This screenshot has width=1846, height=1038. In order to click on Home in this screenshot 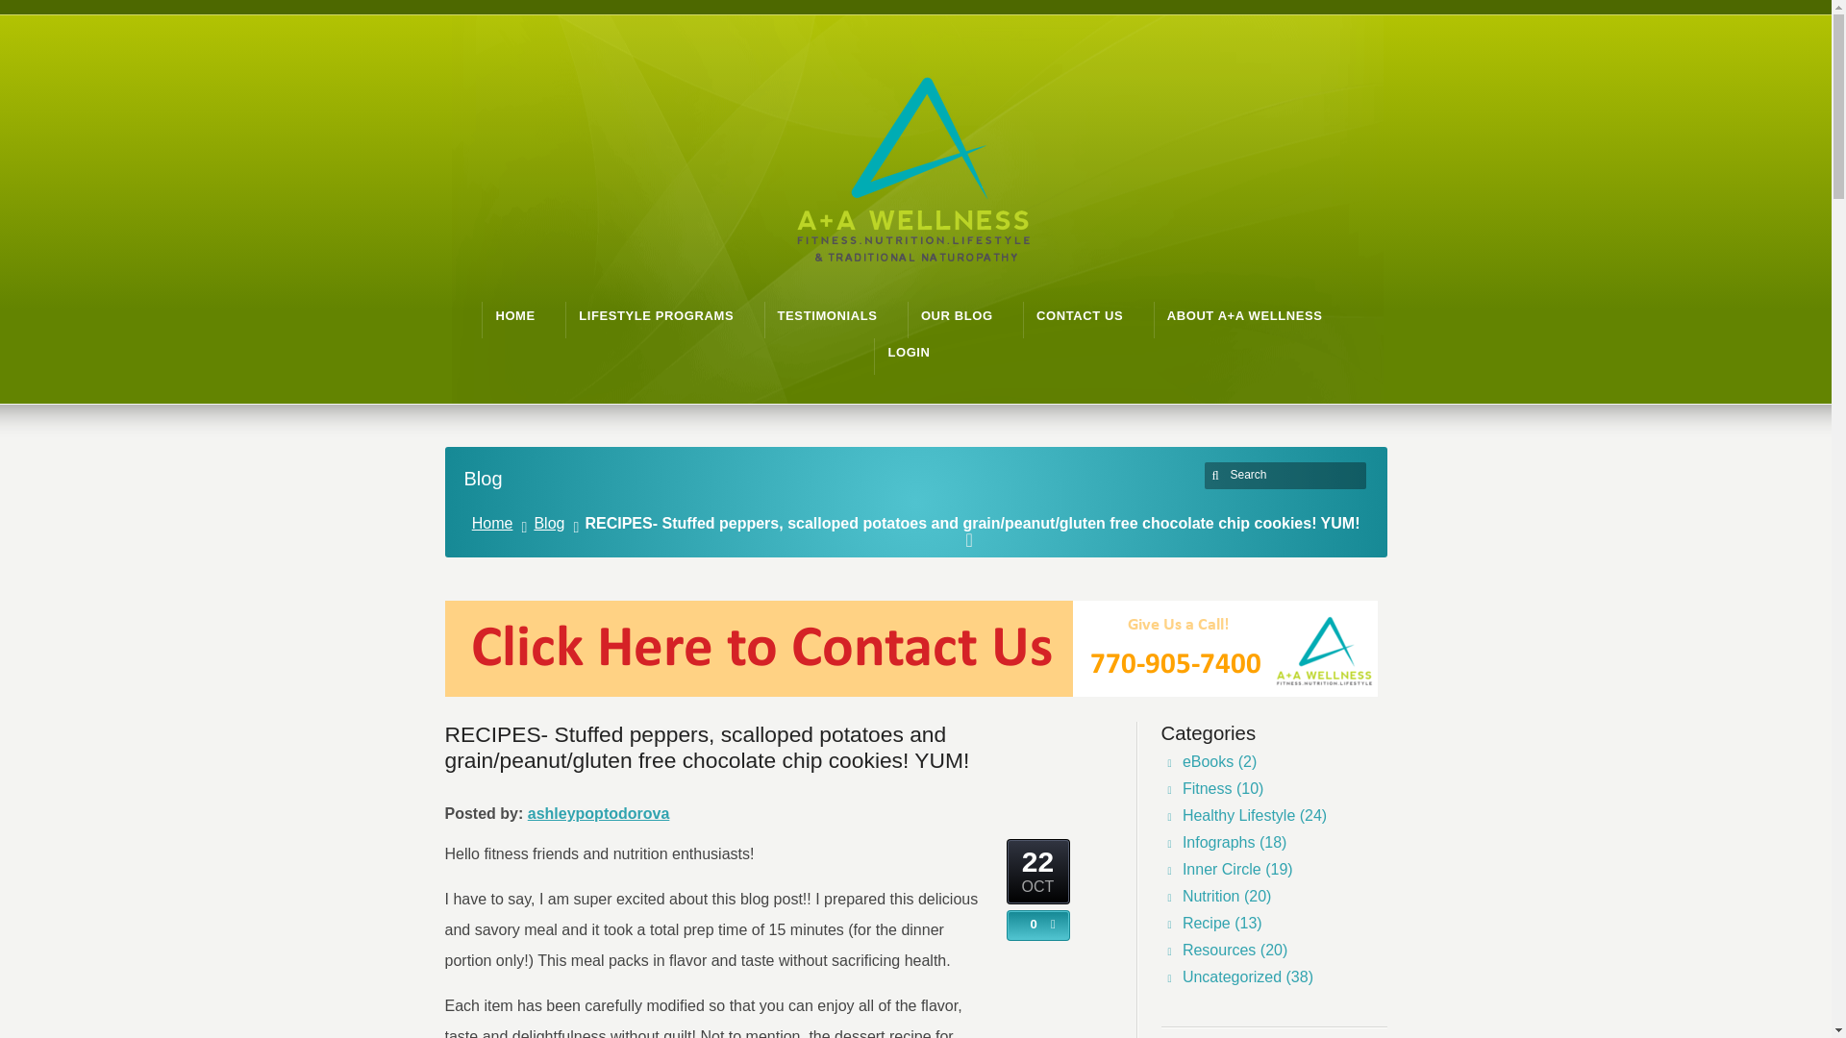, I will do `click(496, 523)`.